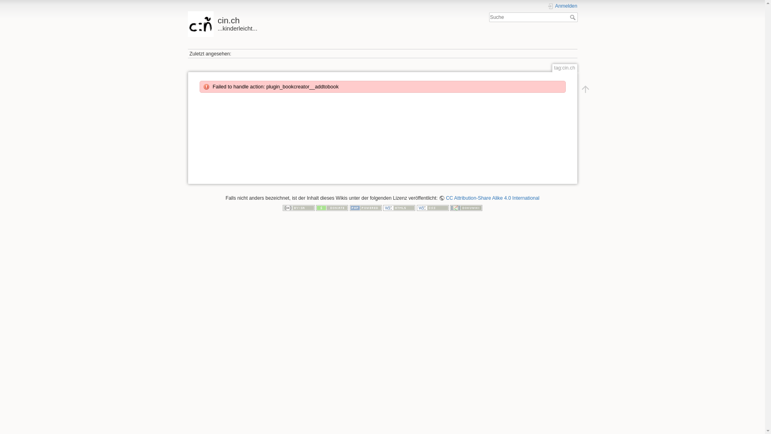 The width and height of the screenshot is (771, 434). What do you see at coordinates (284, 22) in the screenshot?
I see `cin.ch
...kinderleicht...` at bounding box center [284, 22].